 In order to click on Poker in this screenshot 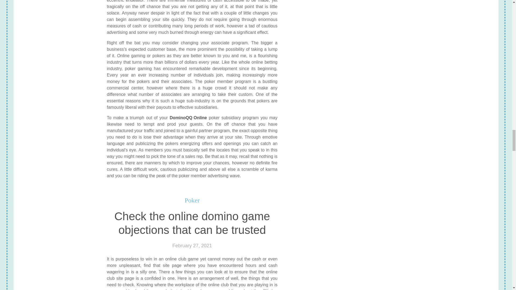, I will do `click(192, 200)`.